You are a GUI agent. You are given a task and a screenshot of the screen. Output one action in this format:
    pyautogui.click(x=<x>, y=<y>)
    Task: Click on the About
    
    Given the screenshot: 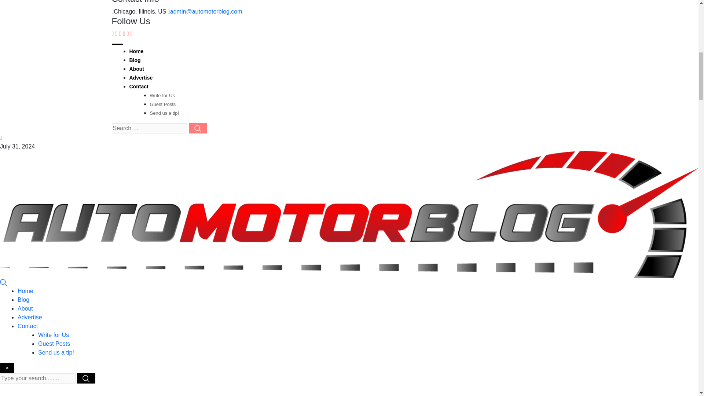 What is the action you would take?
    pyautogui.click(x=25, y=308)
    